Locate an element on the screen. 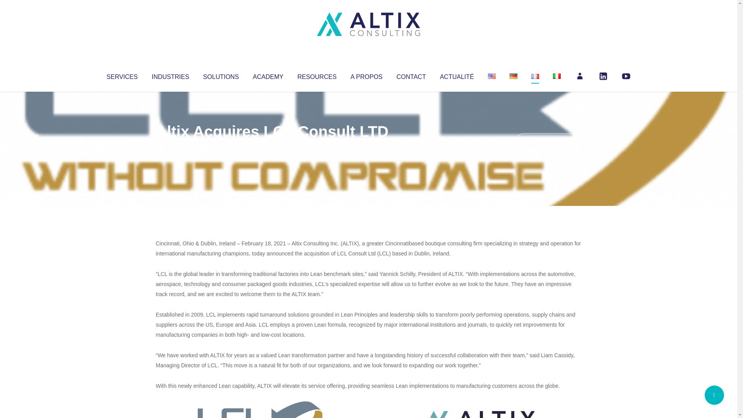  Articles par Altix is located at coordinates (170, 147).